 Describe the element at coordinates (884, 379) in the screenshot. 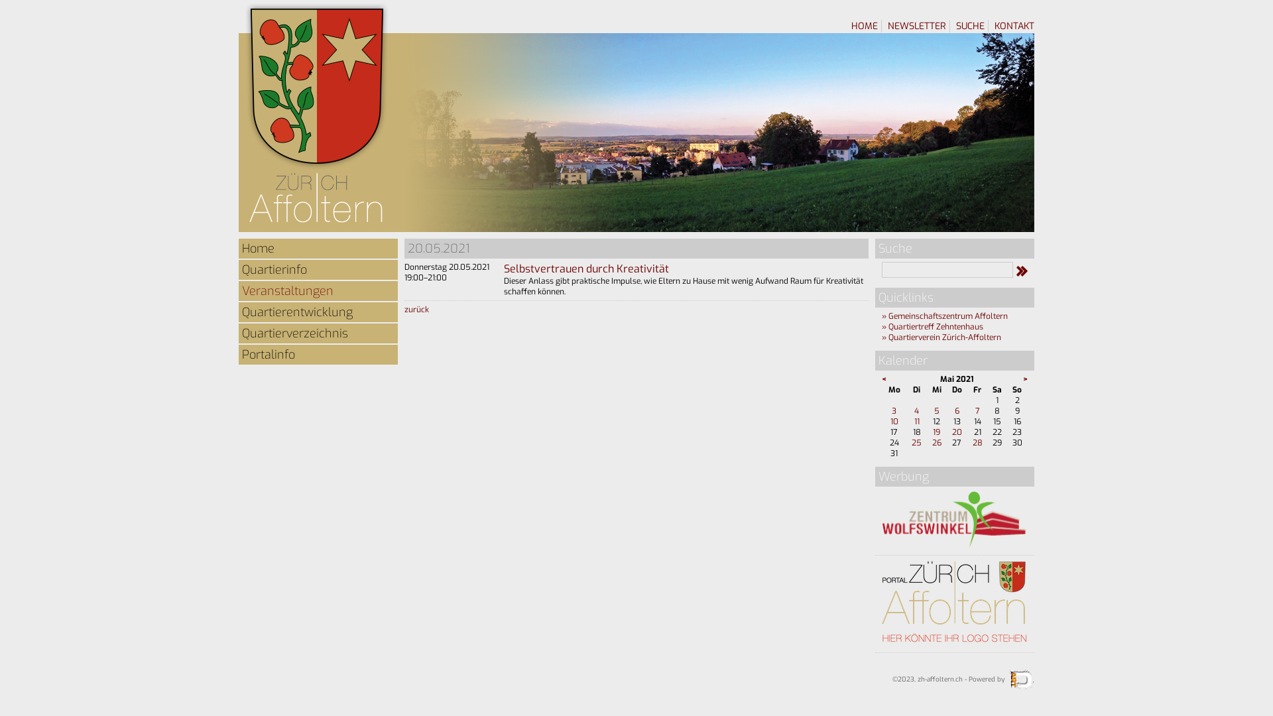

I see `<` at that location.